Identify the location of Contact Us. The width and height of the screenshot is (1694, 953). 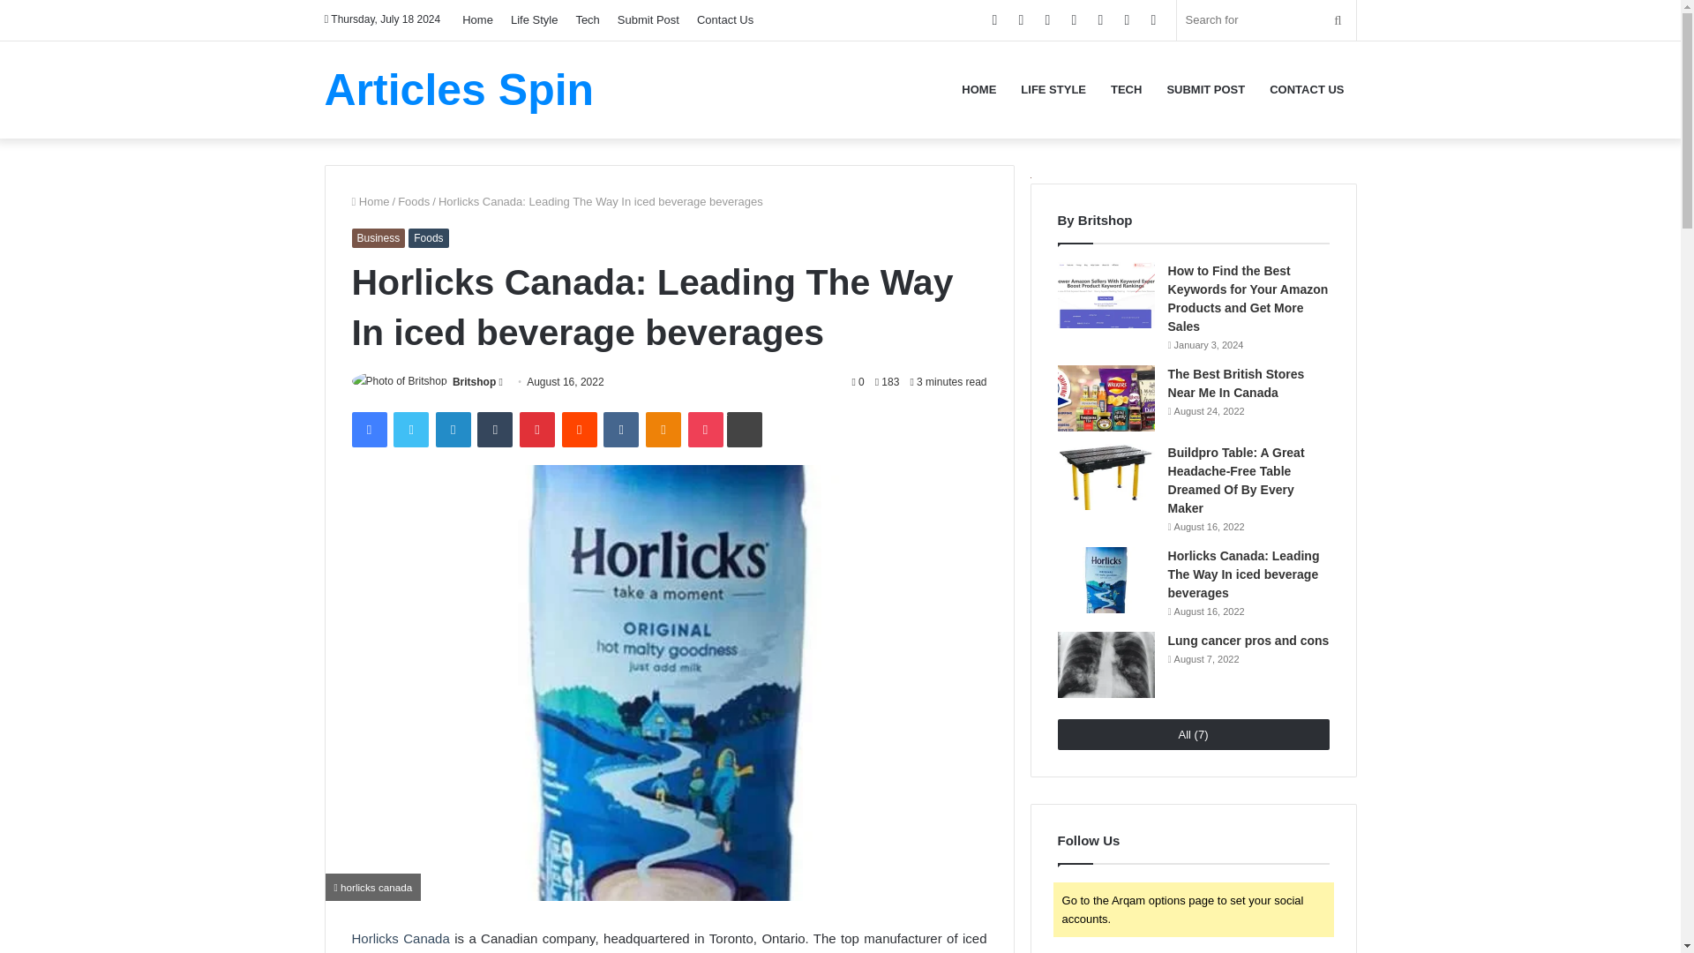
(725, 20).